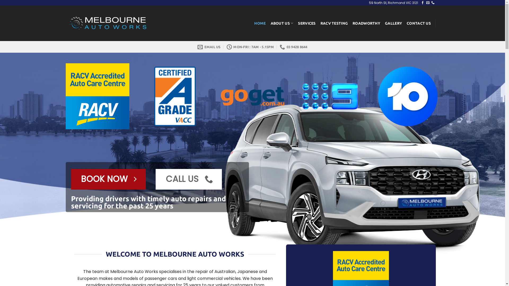  I want to click on Call us, so click(433, 3).